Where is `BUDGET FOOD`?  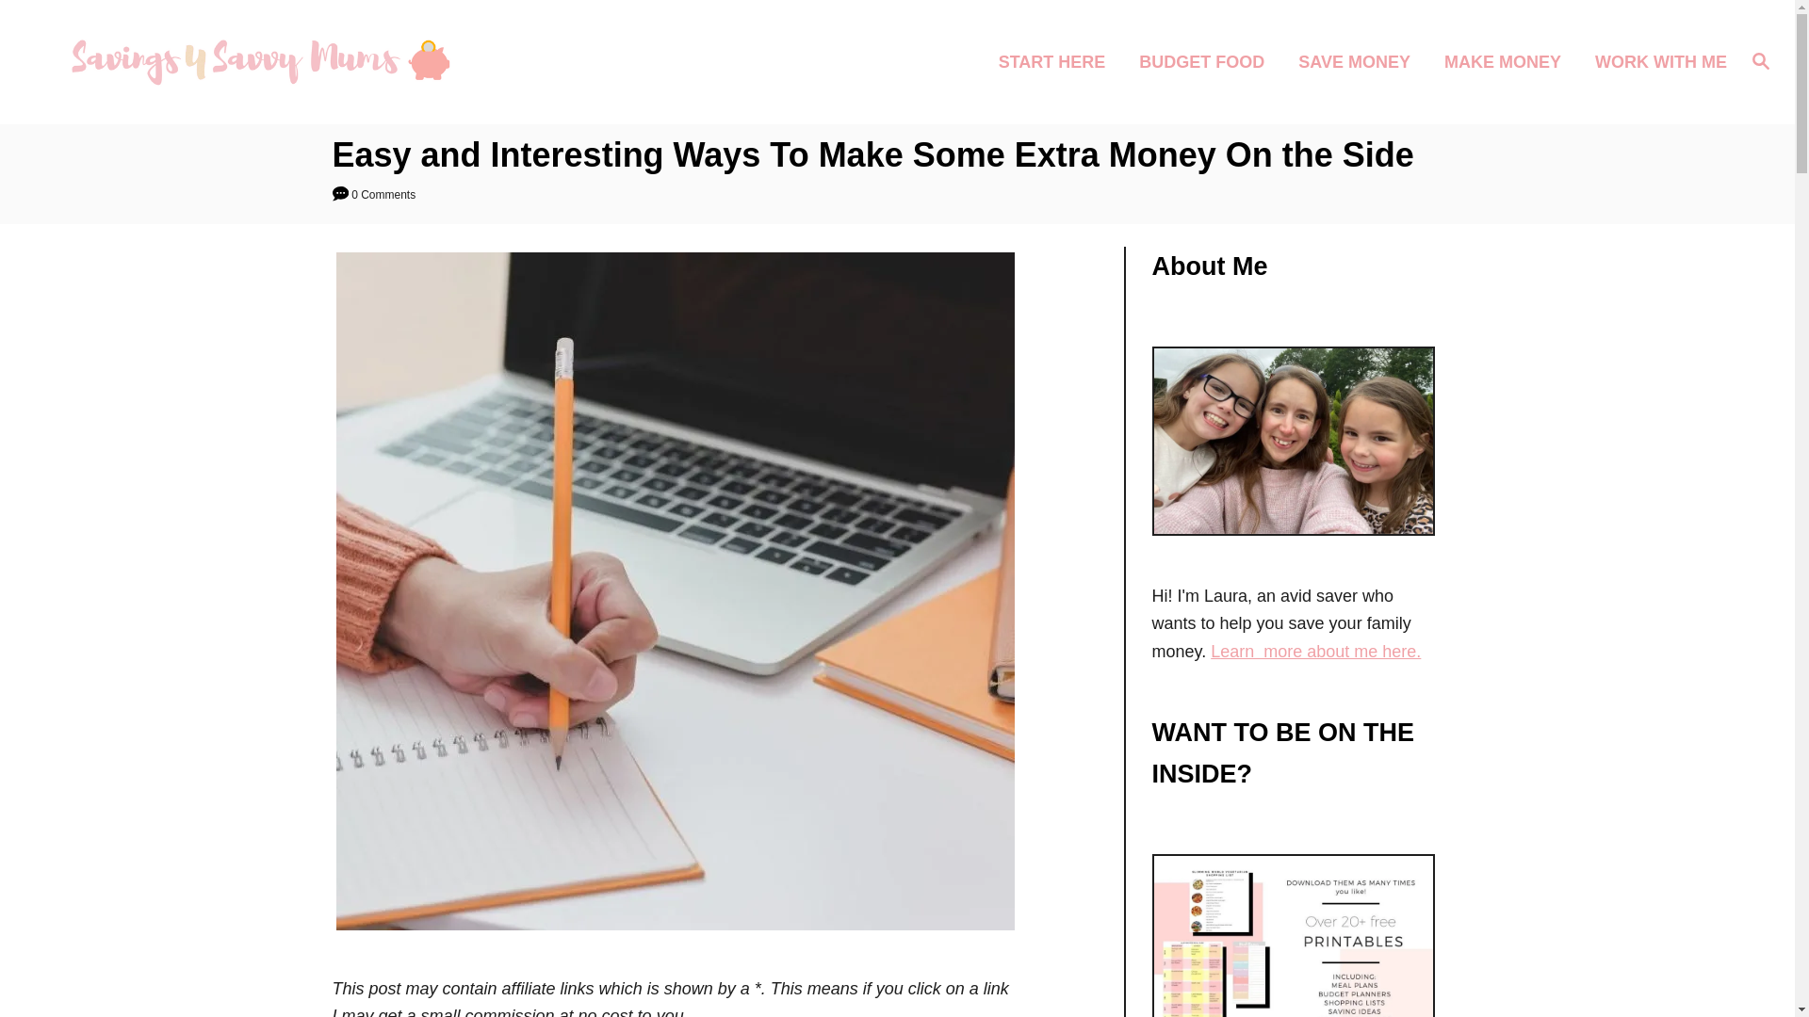 BUDGET FOOD is located at coordinates (1206, 60).